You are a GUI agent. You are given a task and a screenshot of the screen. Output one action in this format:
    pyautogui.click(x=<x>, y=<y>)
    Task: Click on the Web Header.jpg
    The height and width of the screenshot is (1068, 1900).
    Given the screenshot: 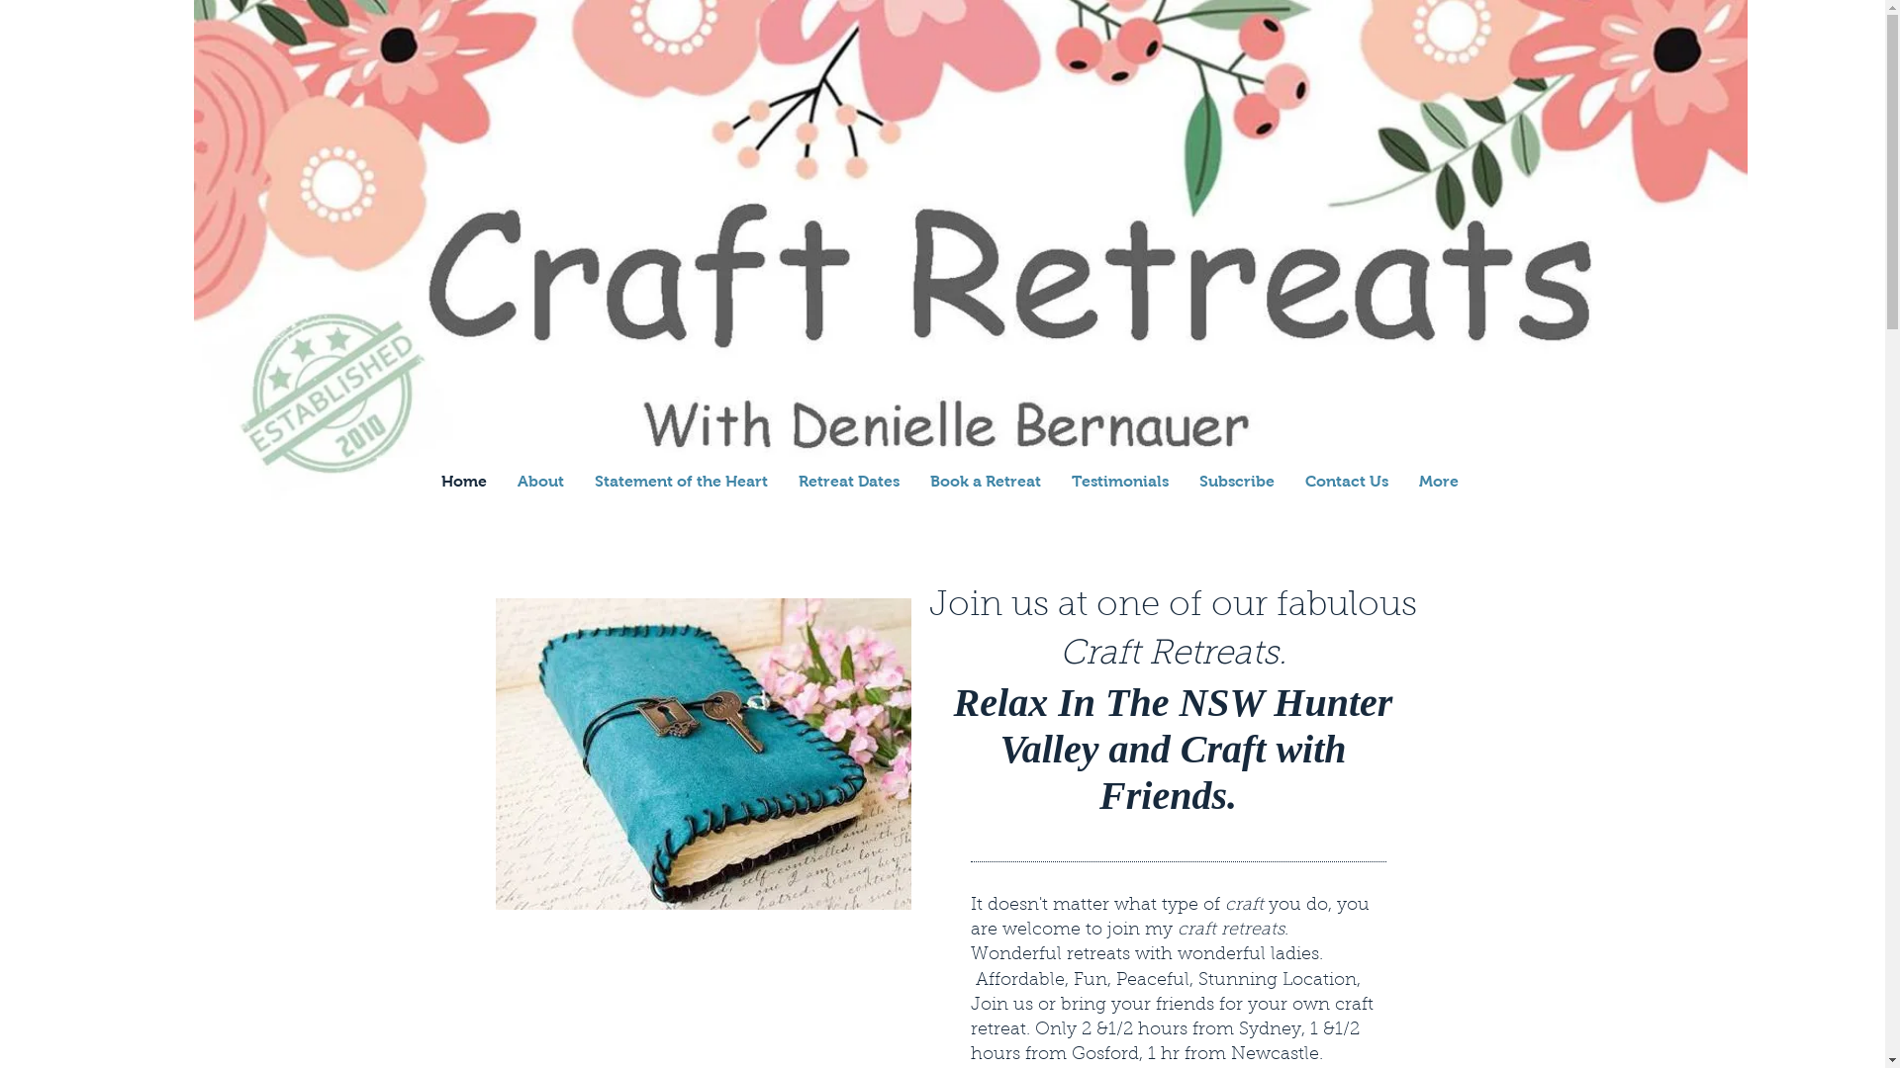 What is the action you would take?
    pyautogui.click(x=971, y=259)
    